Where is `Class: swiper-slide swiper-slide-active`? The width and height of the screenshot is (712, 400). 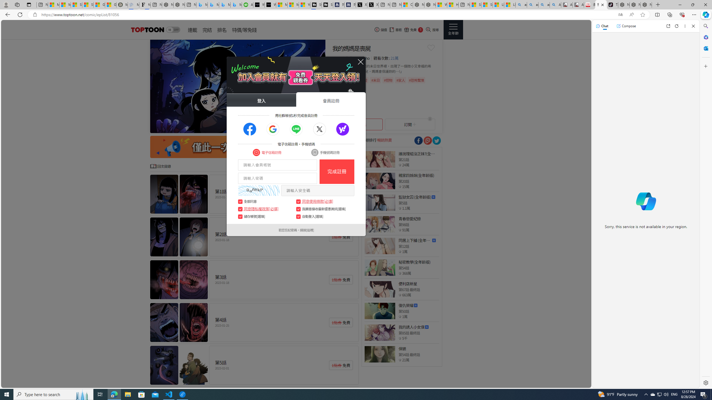 Class: swiper-slide swiper-slide-active is located at coordinates (238, 86).